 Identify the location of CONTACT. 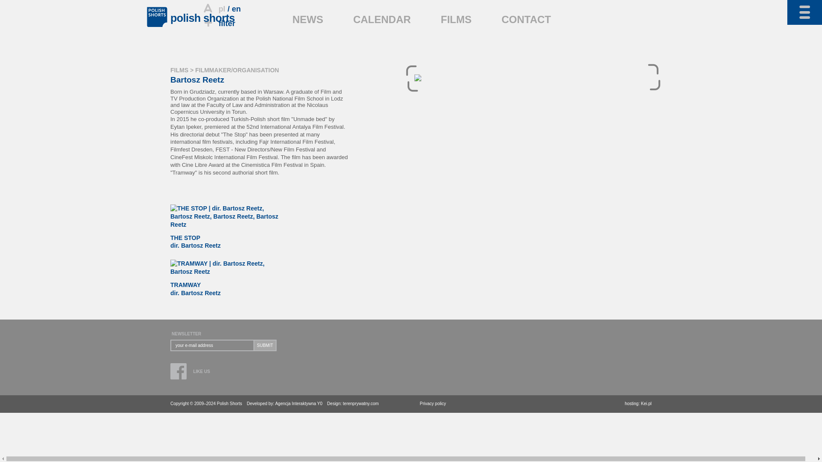
(526, 20).